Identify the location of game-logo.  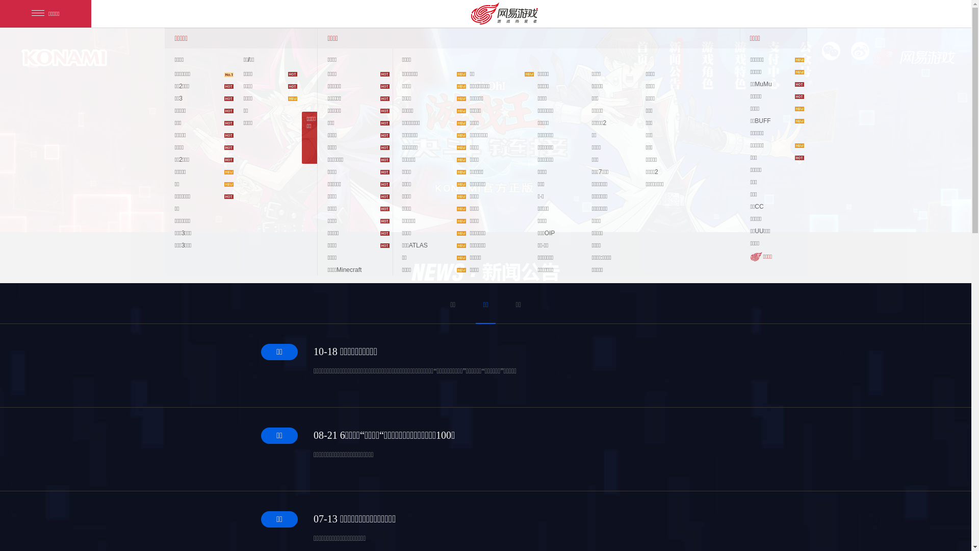
(914, 57).